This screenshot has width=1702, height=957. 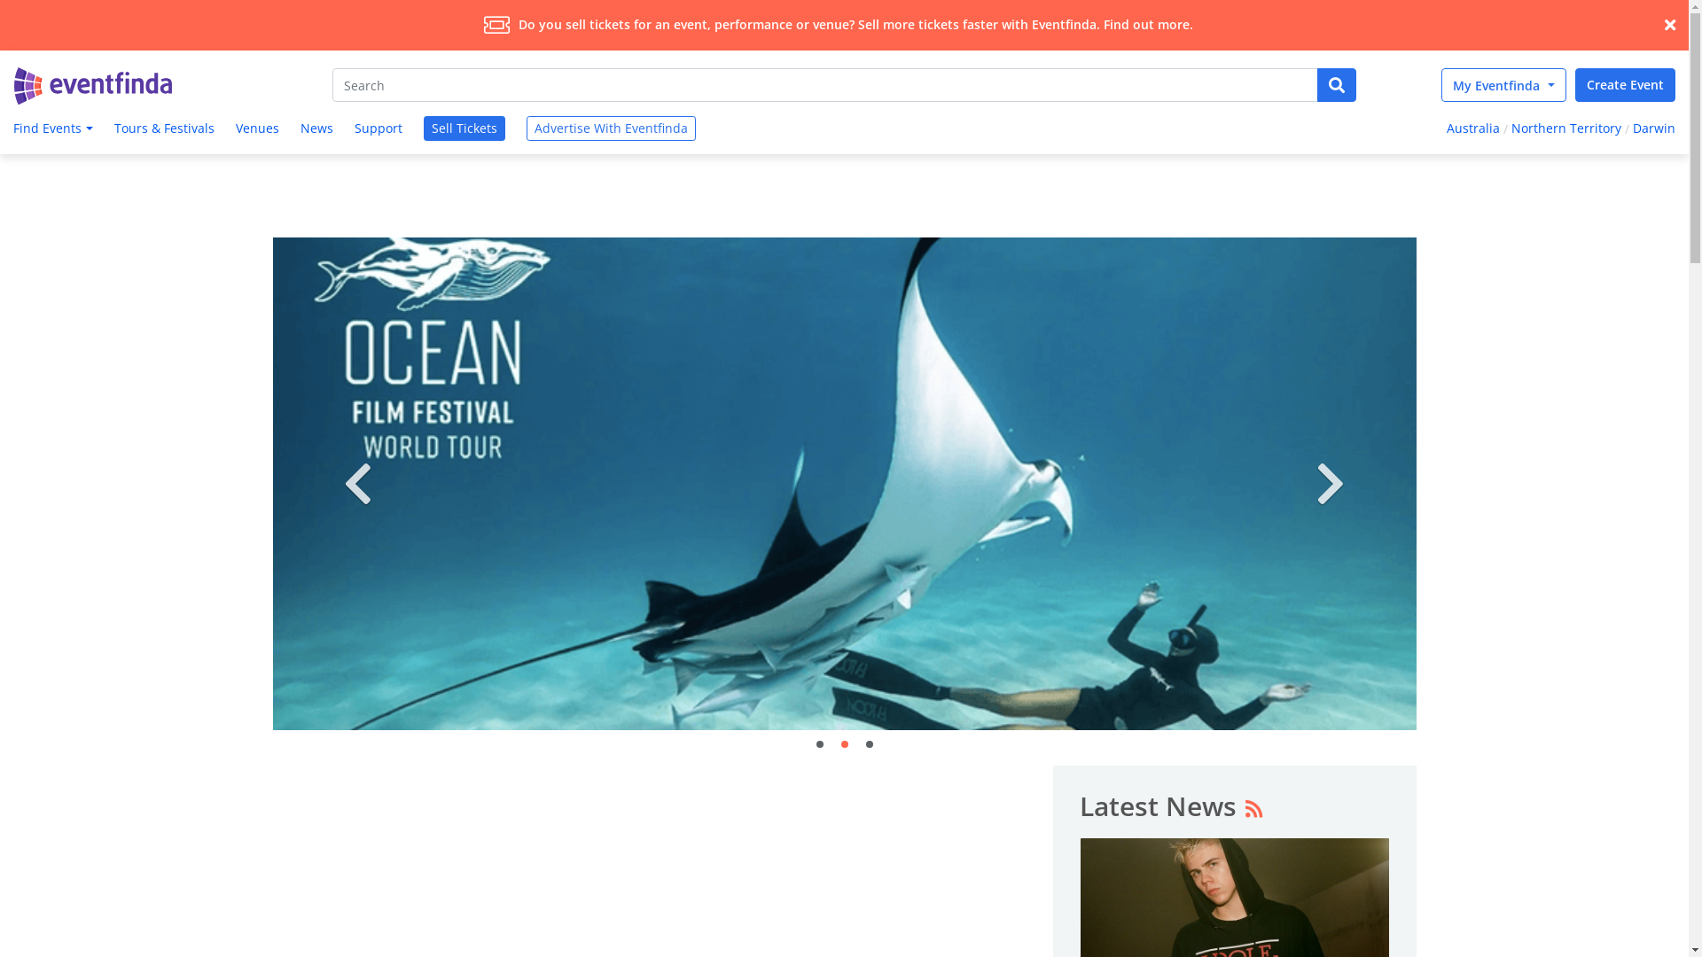 I want to click on Search, so click(x=825, y=85).